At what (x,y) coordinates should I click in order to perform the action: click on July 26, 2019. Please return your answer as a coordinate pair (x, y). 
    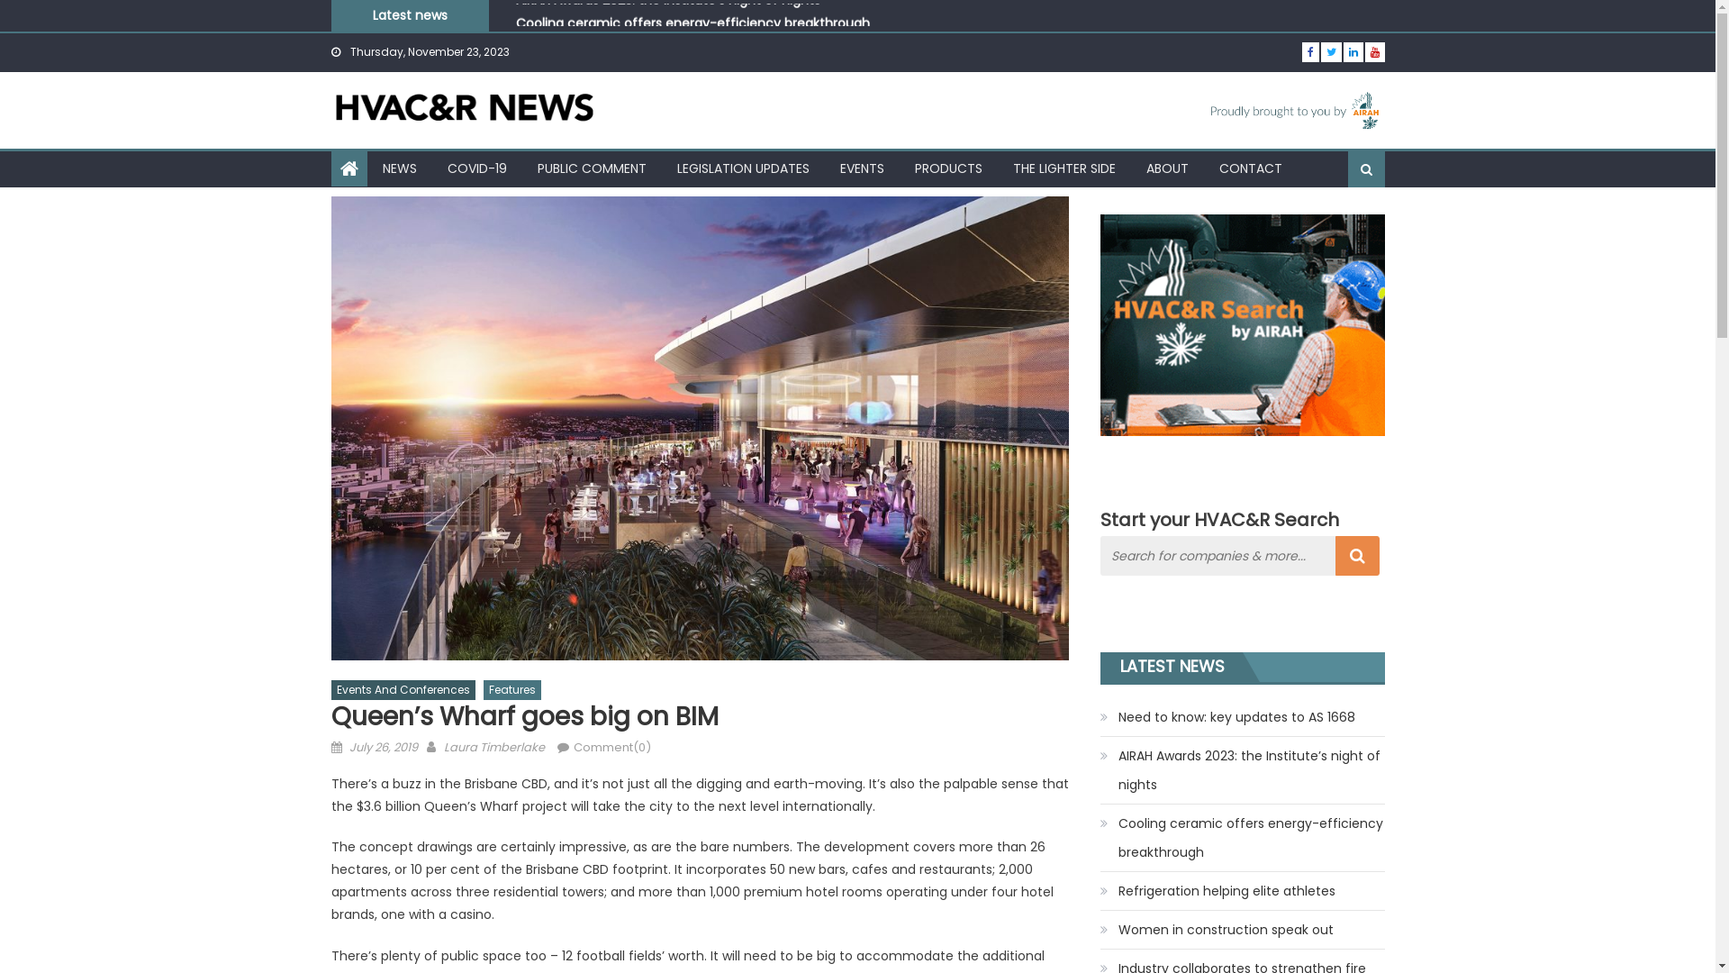
    Looking at the image, I should click on (384, 748).